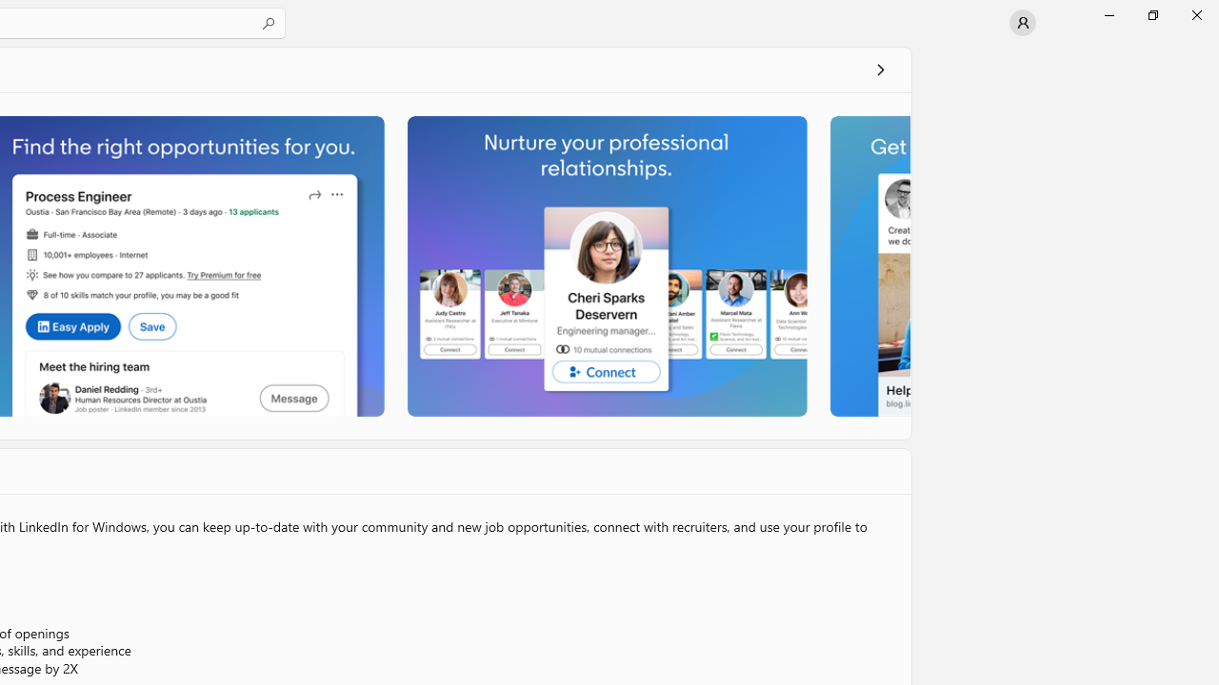 This screenshot has height=685, width=1219. What do you see at coordinates (606, 265) in the screenshot?
I see `Screenshot 3` at bounding box center [606, 265].